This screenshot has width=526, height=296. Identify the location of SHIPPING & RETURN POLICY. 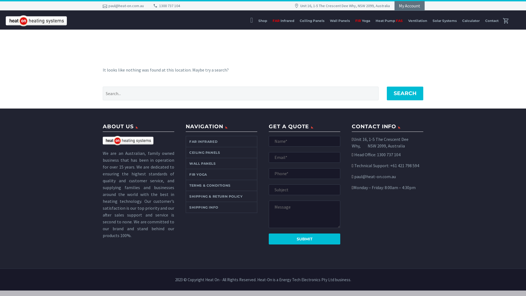
(221, 196).